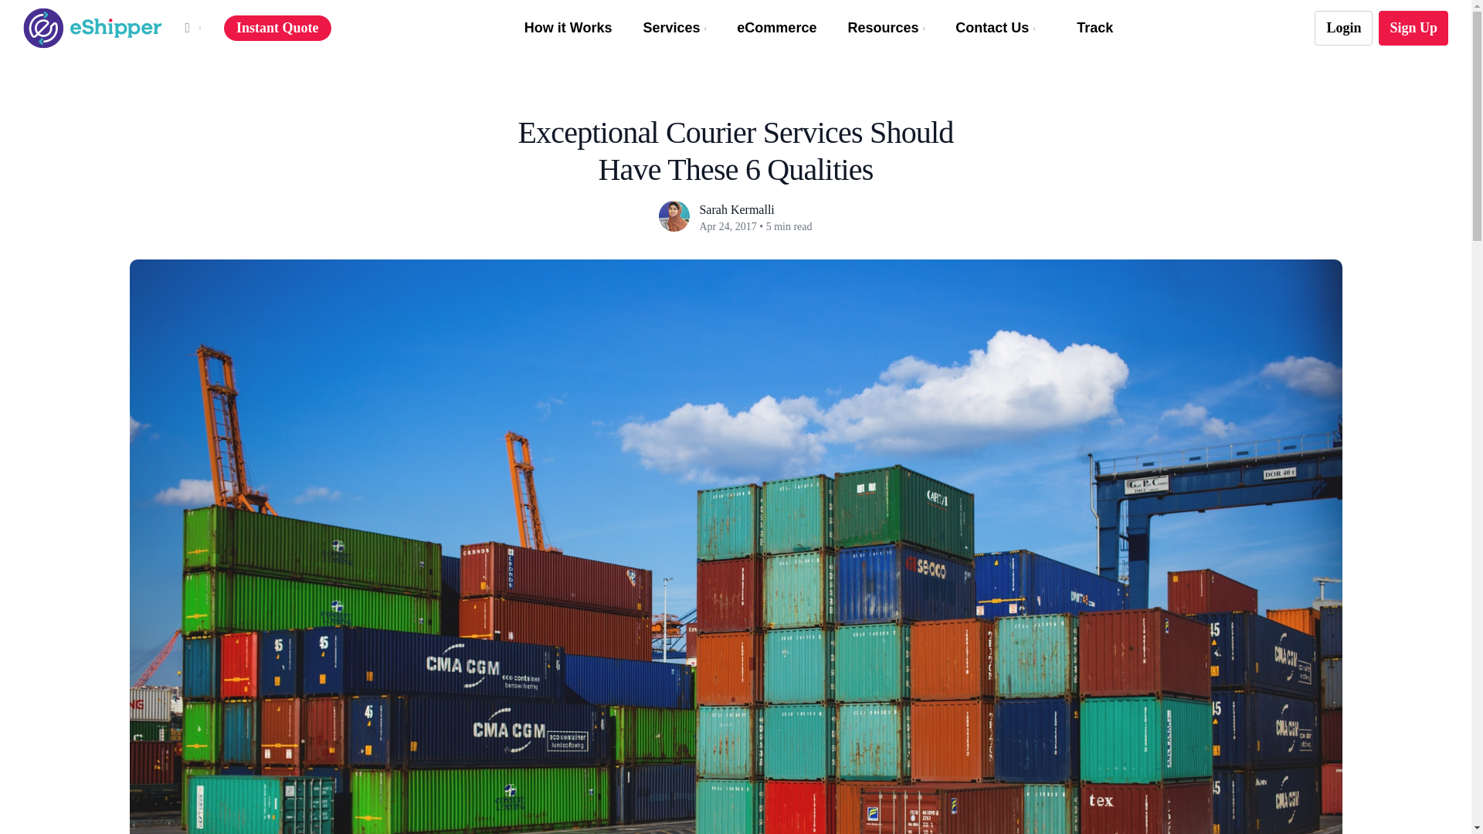  I want to click on Instant Quote, so click(277, 29).